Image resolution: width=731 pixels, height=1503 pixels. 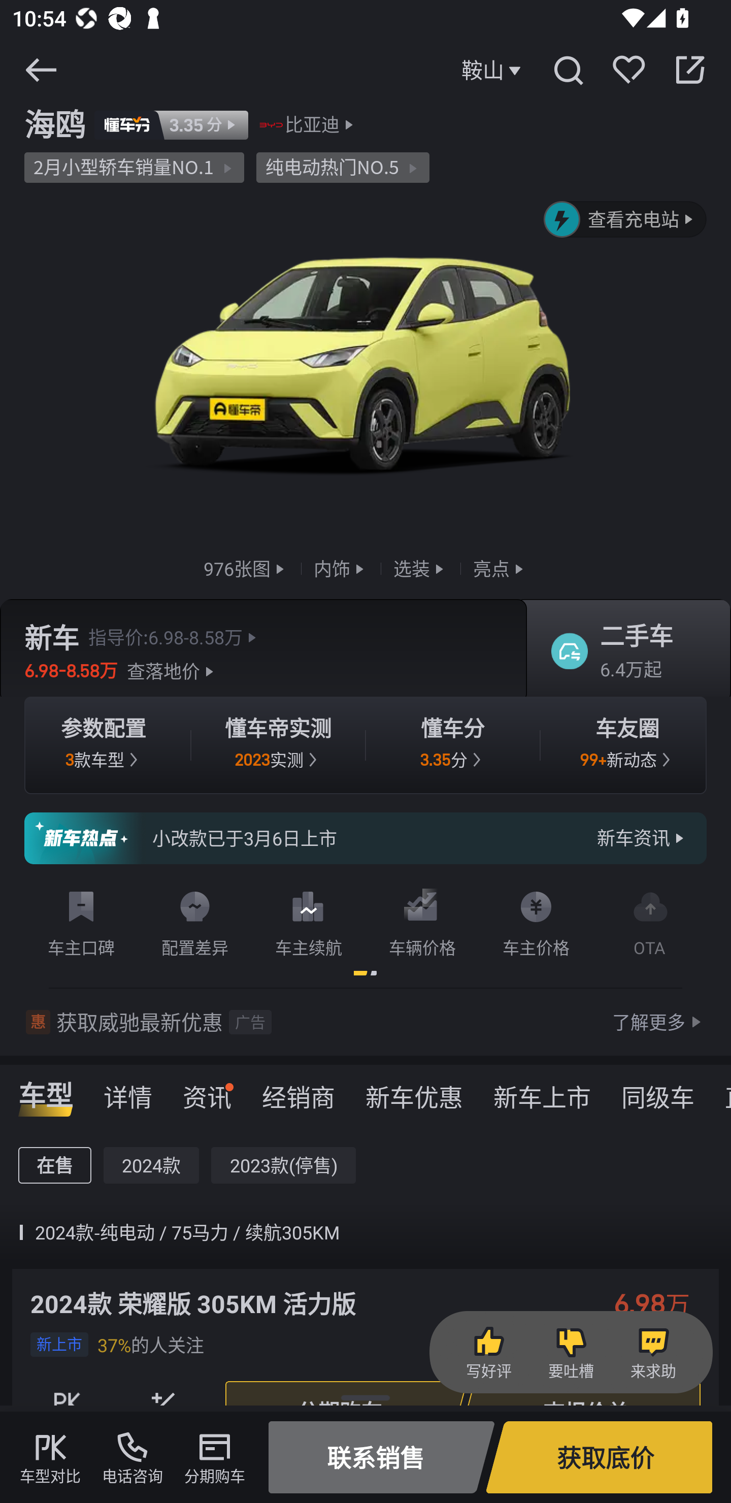 I want to click on 查落地价, so click(x=173, y=671).